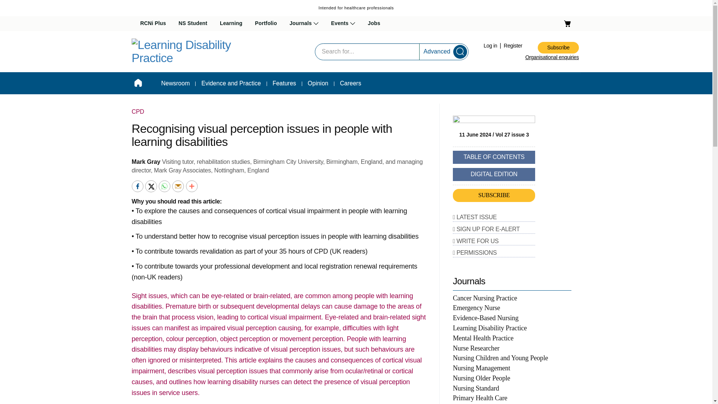 The width and height of the screenshot is (718, 404). I want to click on Subscribe, so click(558, 48).